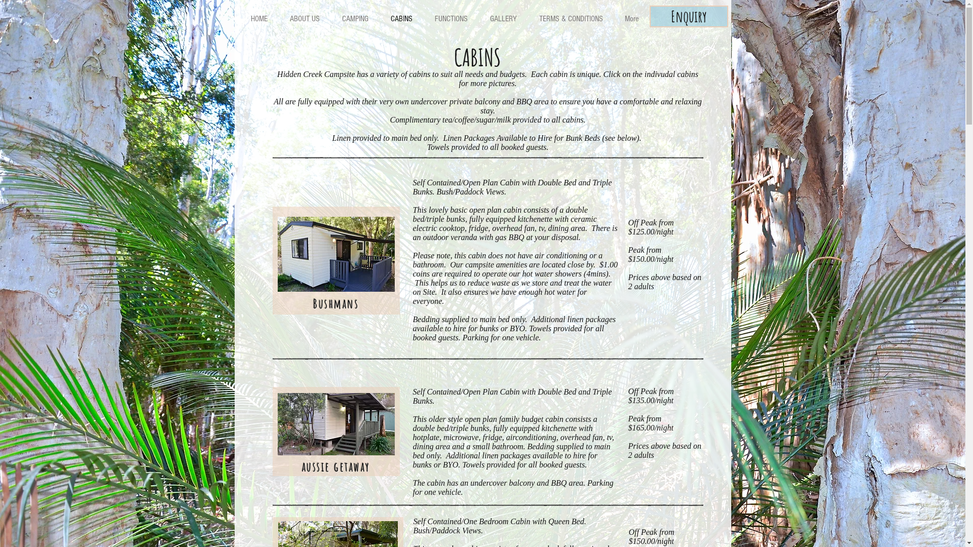 The image size is (973, 547). I want to click on HOME, so click(259, 19).